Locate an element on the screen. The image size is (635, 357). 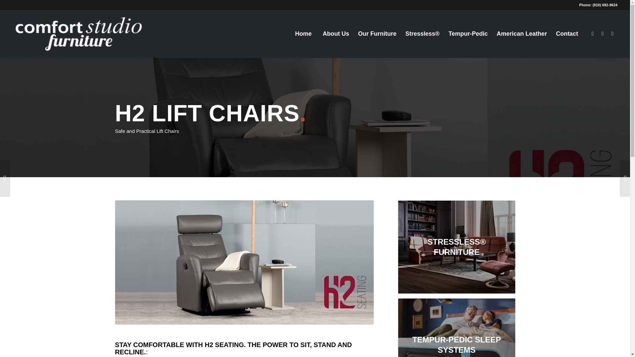
Tempur-Pedic Sleep Systems is located at coordinates (459, 327).